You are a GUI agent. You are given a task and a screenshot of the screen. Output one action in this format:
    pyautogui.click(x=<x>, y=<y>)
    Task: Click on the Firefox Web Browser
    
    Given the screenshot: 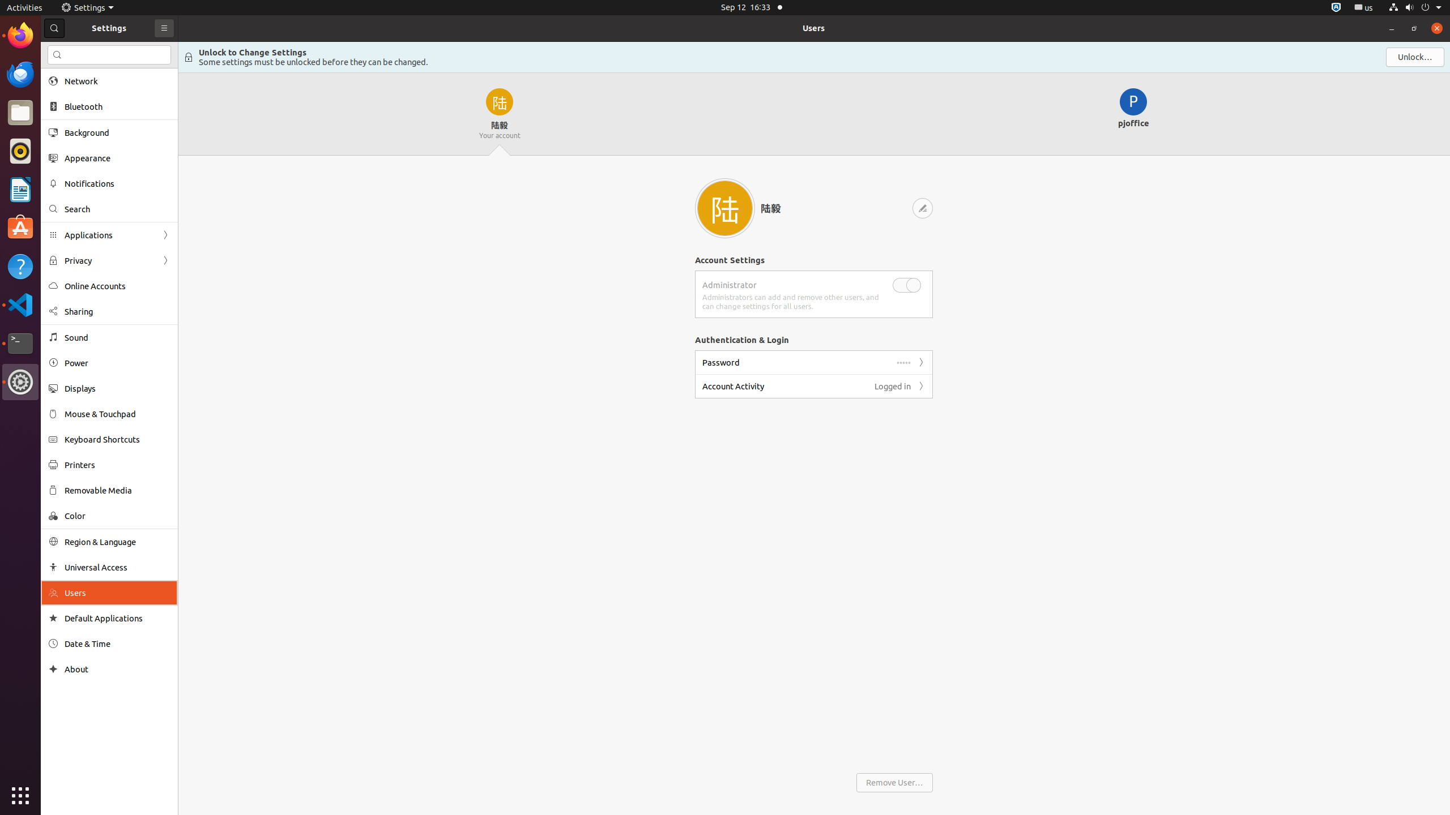 What is the action you would take?
    pyautogui.click(x=20, y=36)
    